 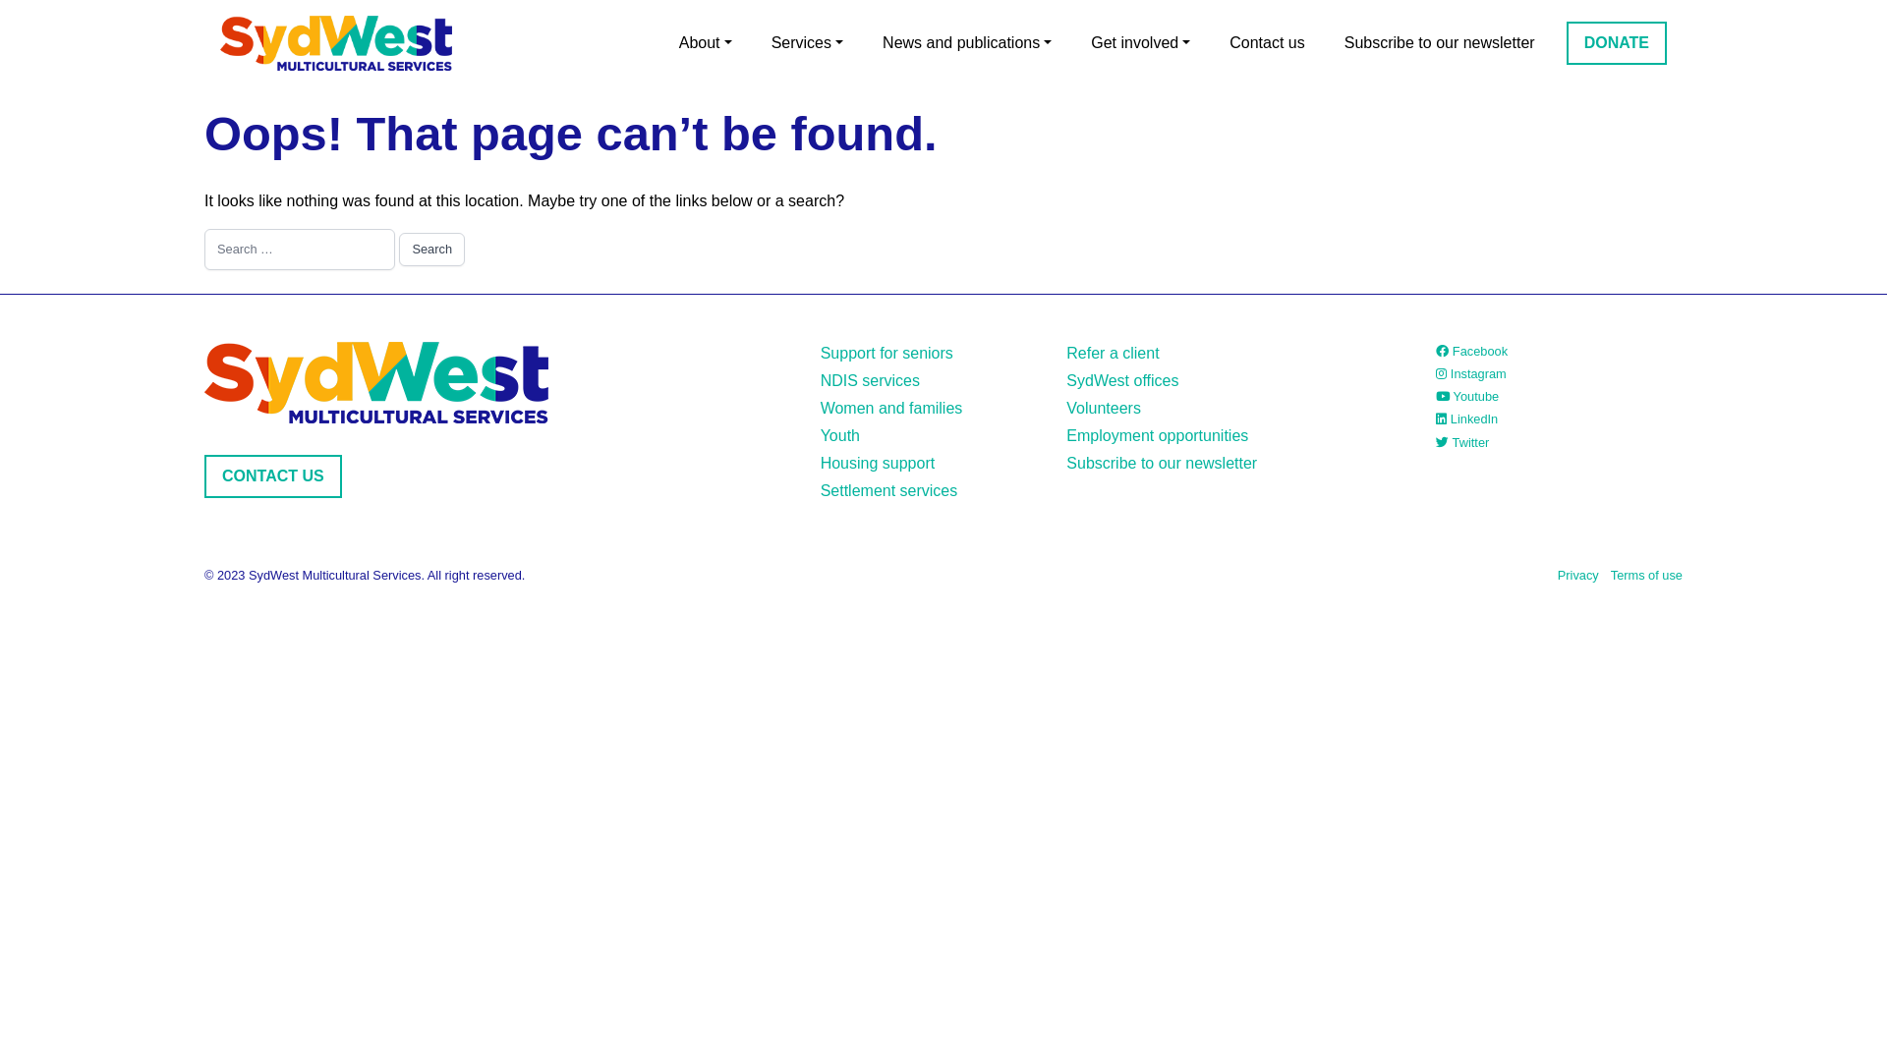 What do you see at coordinates (300, 250) in the screenshot?
I see `Search for:` at bounding box center [300, 250].